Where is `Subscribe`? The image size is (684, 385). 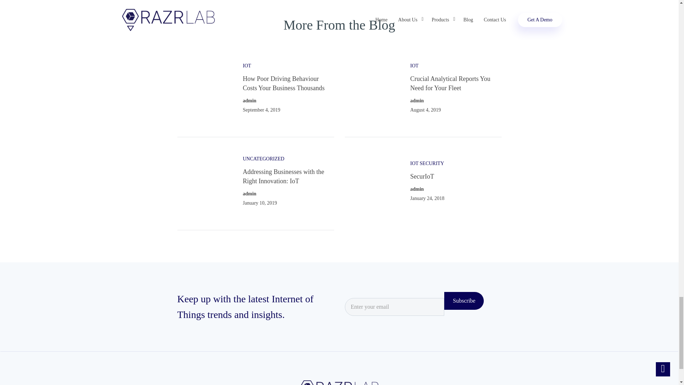
Subscribe is located at coordinates (464, 301).